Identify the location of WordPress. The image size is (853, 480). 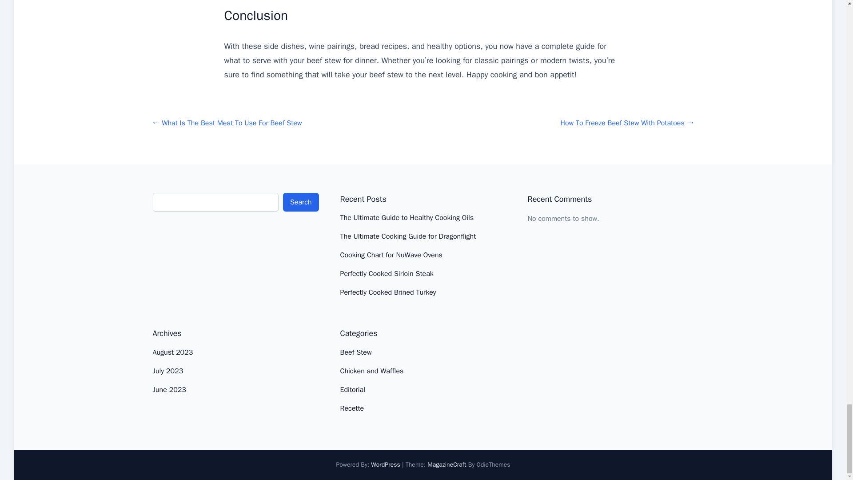
(386, 464).